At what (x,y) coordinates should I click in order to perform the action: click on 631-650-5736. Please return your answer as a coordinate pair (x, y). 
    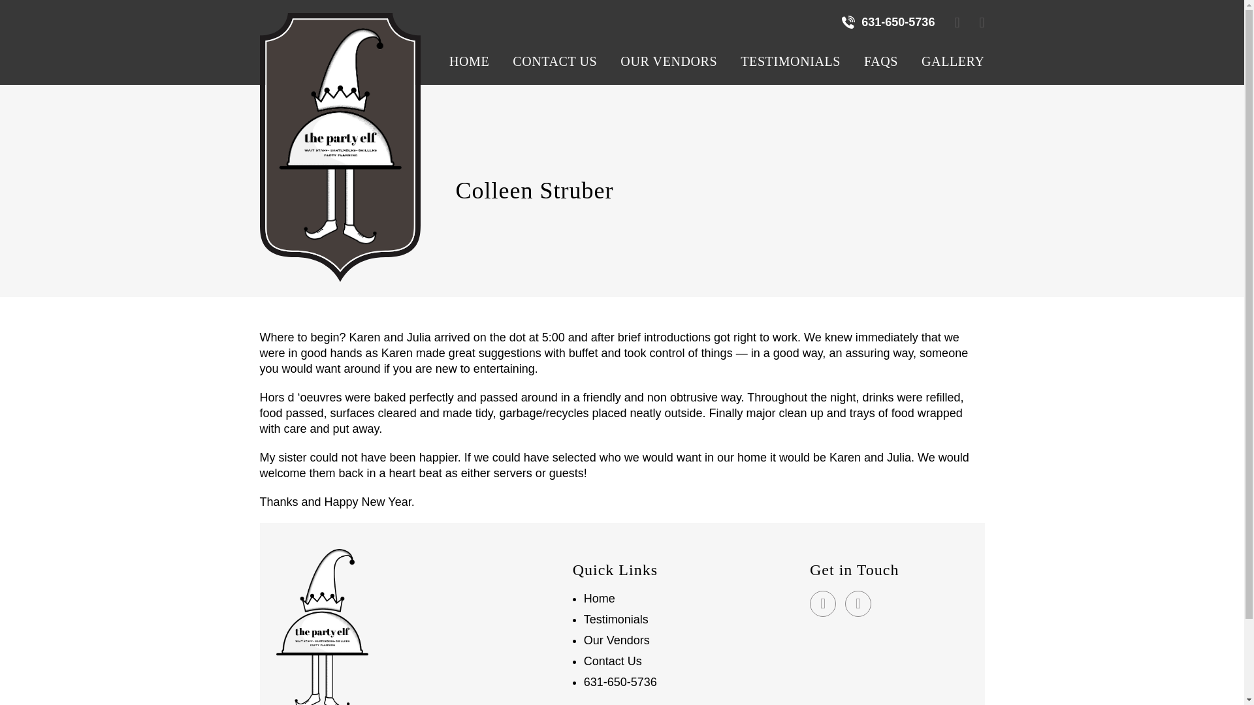
    Looking at the image, I should click on (888, 22).